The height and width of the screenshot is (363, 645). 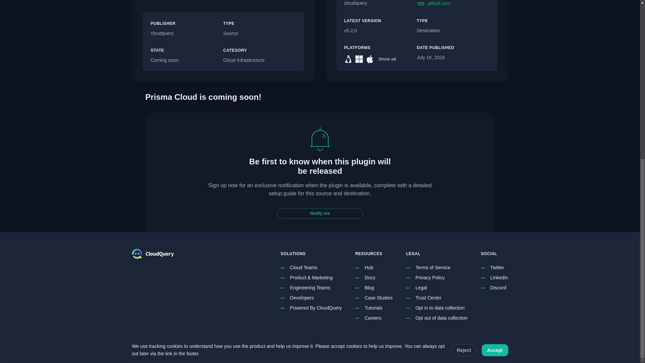 What do you see at coordinates (387, 59) in the screenshot?
I see `Show all` at bounding box center [387, 59].